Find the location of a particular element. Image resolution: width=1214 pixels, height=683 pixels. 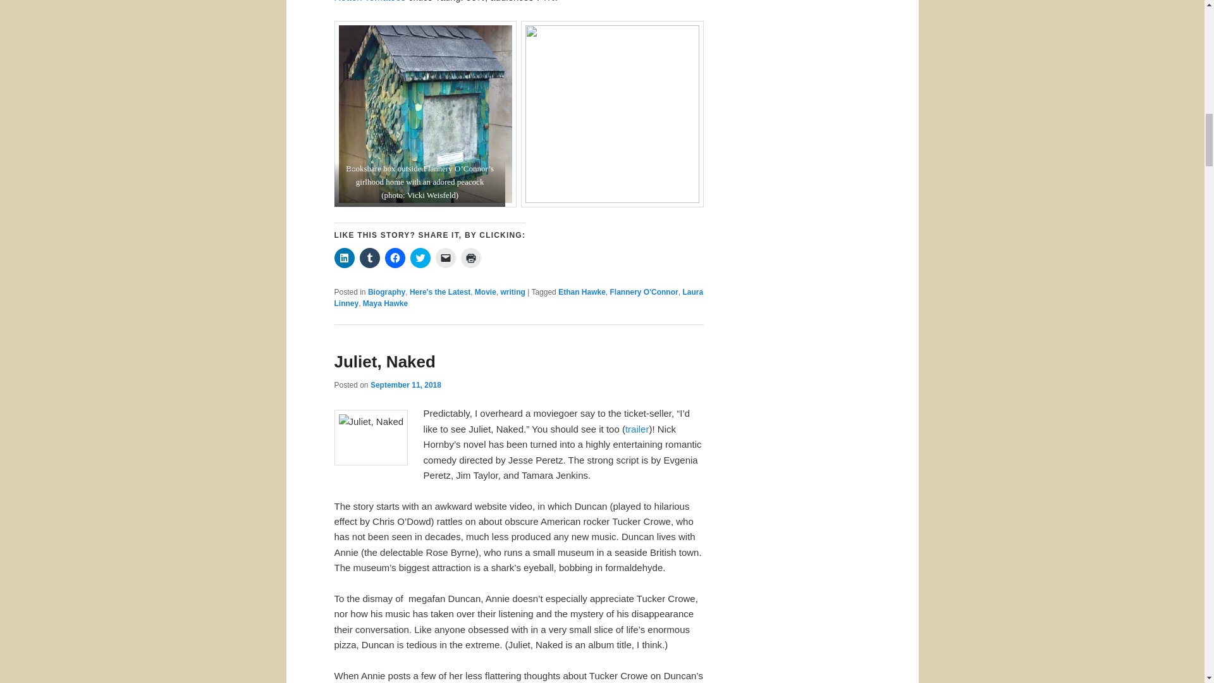

writing is located at coordinates (513, 292).